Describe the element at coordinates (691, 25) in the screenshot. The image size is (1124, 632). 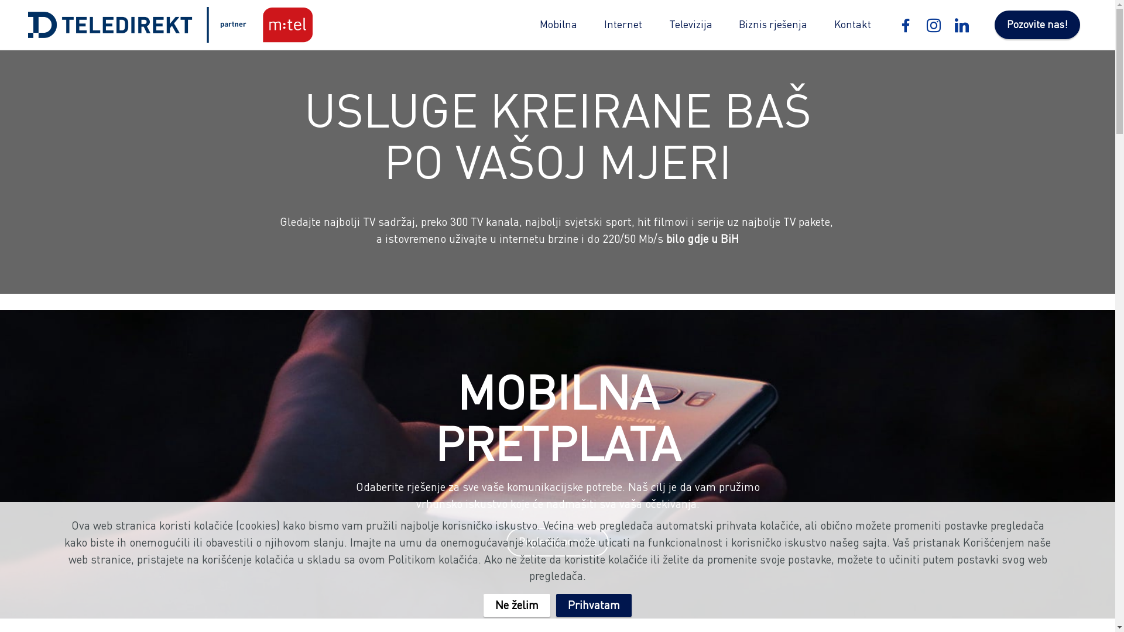
I see `Televizija` at that location.